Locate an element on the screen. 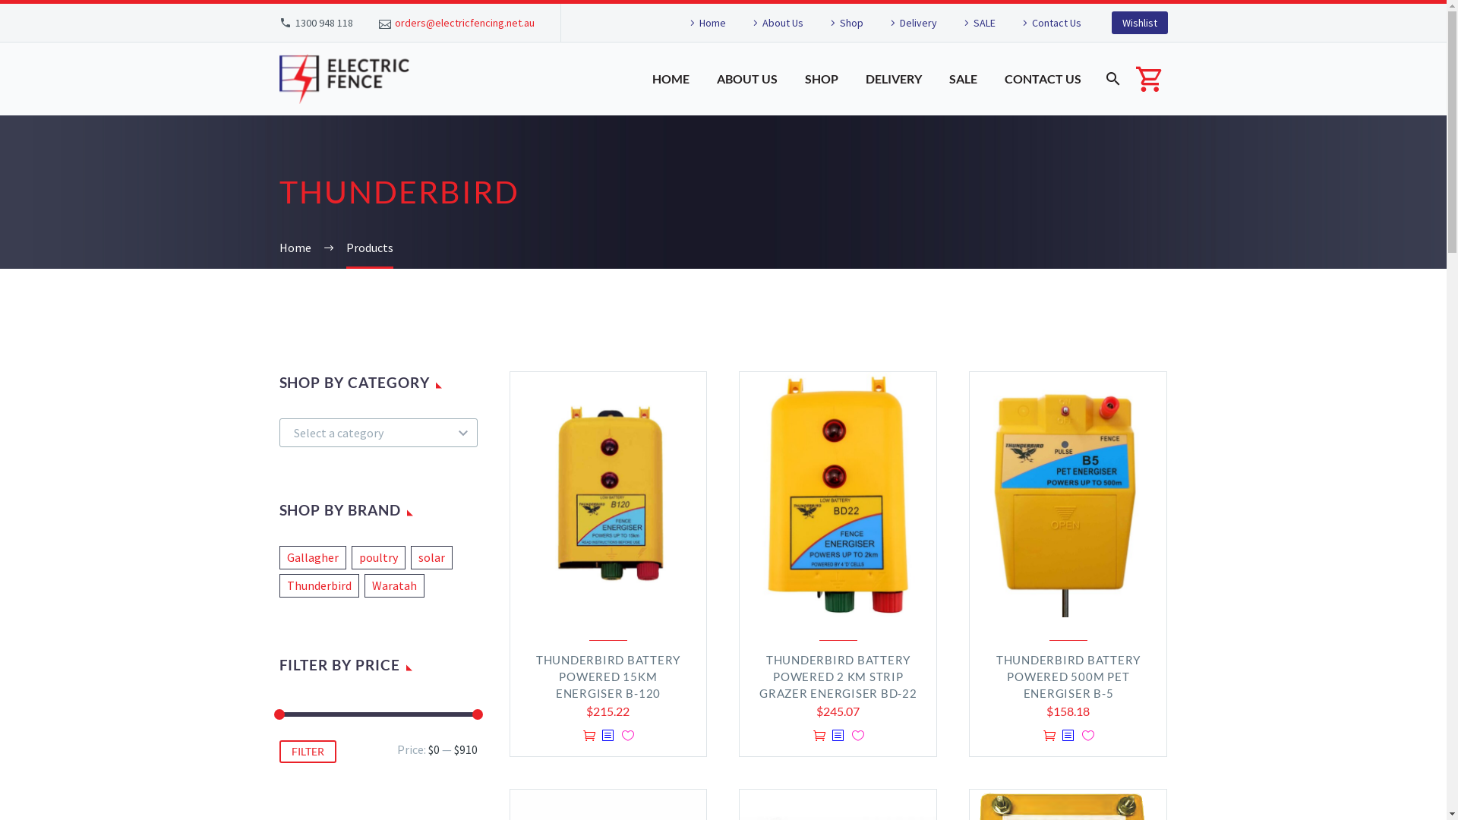  Contact Us is located at coordinates (1049, 23).